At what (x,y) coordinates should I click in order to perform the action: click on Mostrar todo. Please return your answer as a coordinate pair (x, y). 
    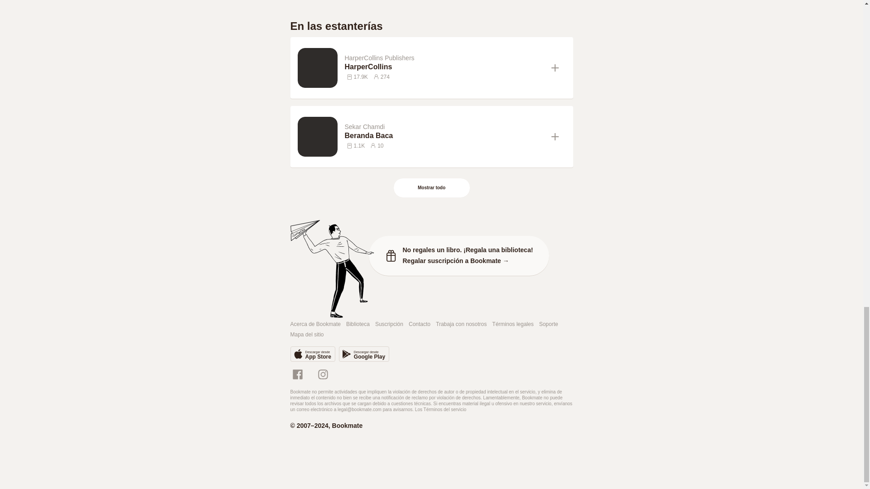
    Looking at the image, I should click on (432, 188).